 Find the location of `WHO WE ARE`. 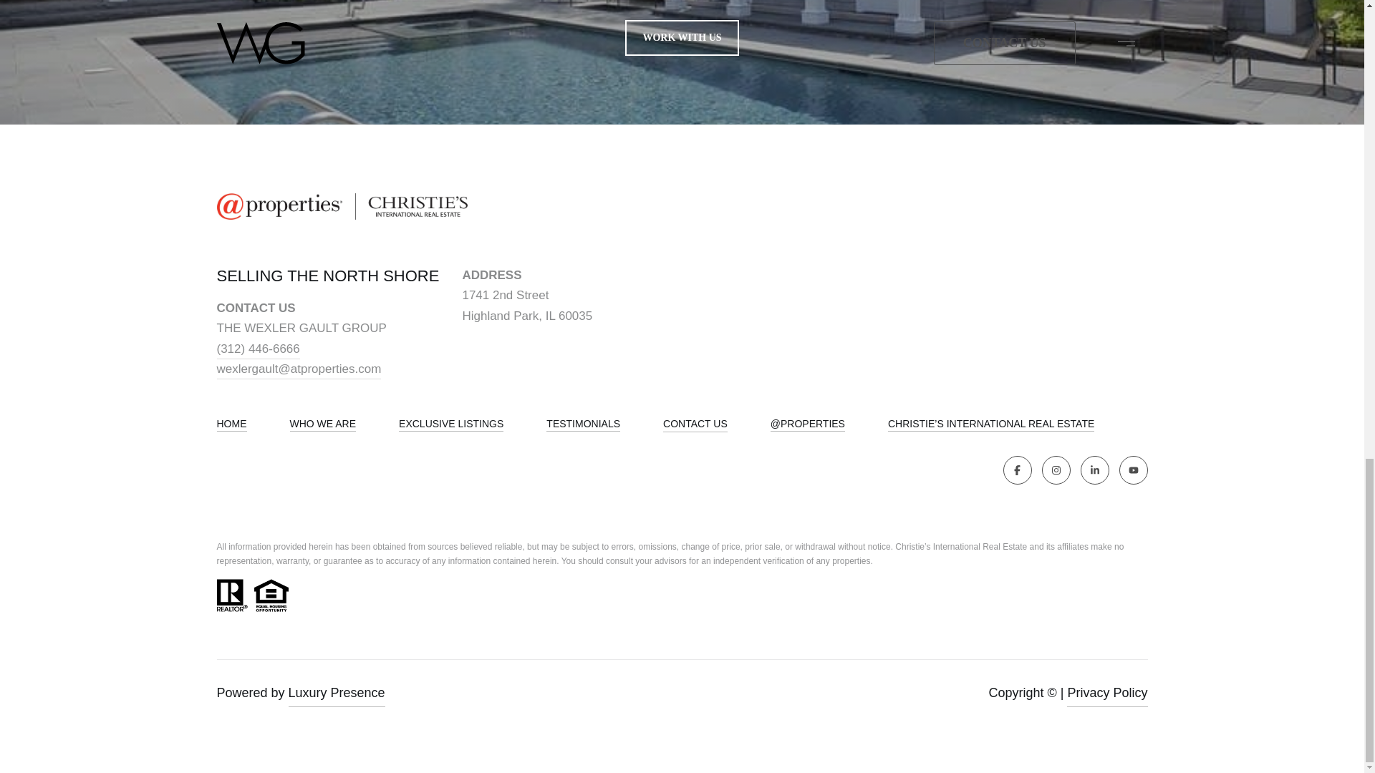

WHO WE ARE is located at coordinates (322, 424).